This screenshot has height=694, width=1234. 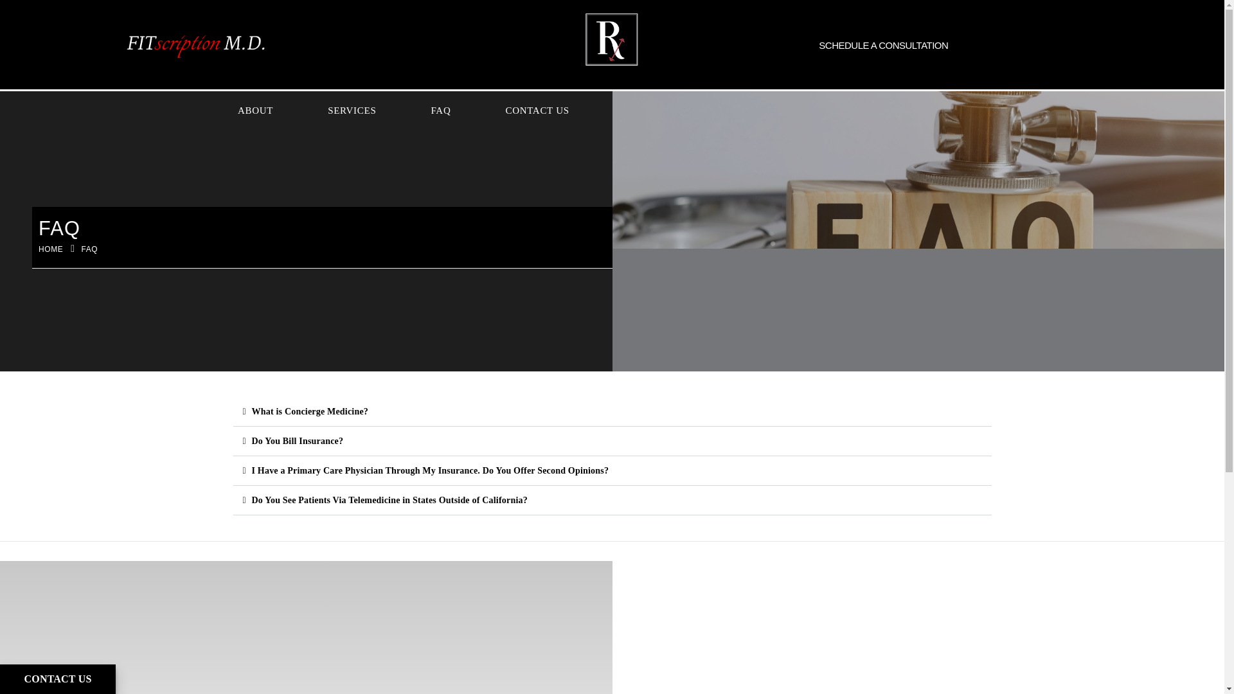 I want to click on HOME, so click(x=50, y=249).